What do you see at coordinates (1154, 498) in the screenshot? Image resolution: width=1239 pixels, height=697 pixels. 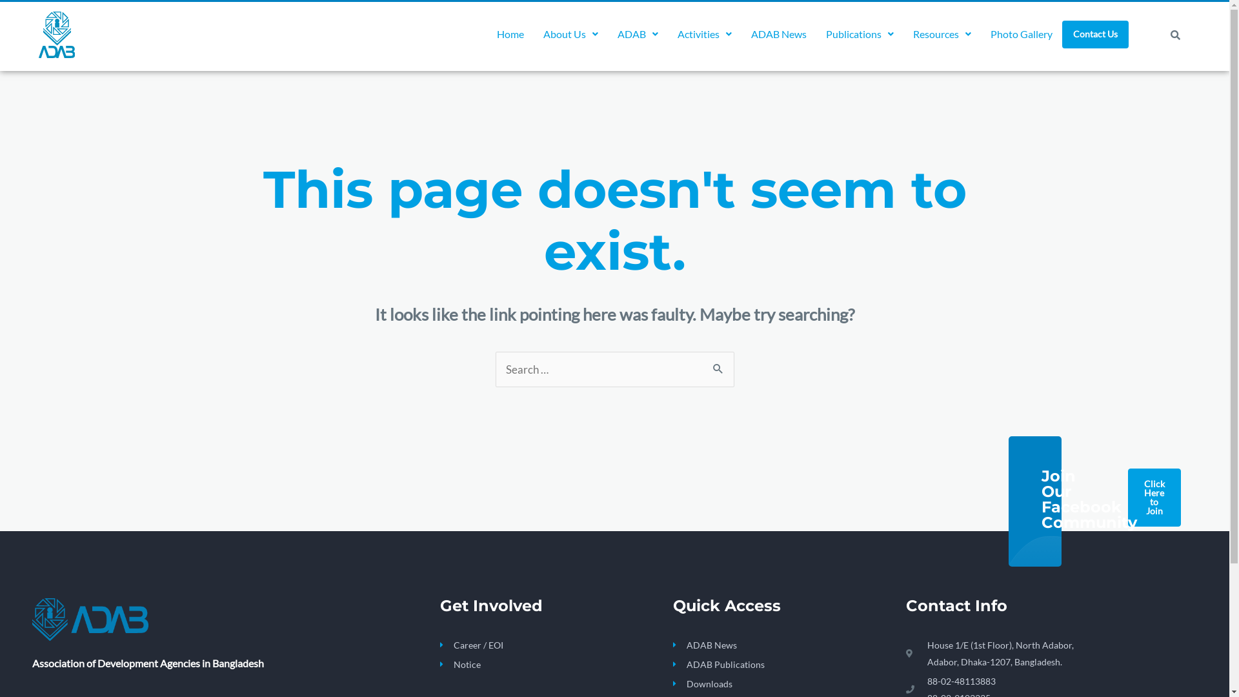 I see `Click Here to Join` at bounding box center [1154, 498].